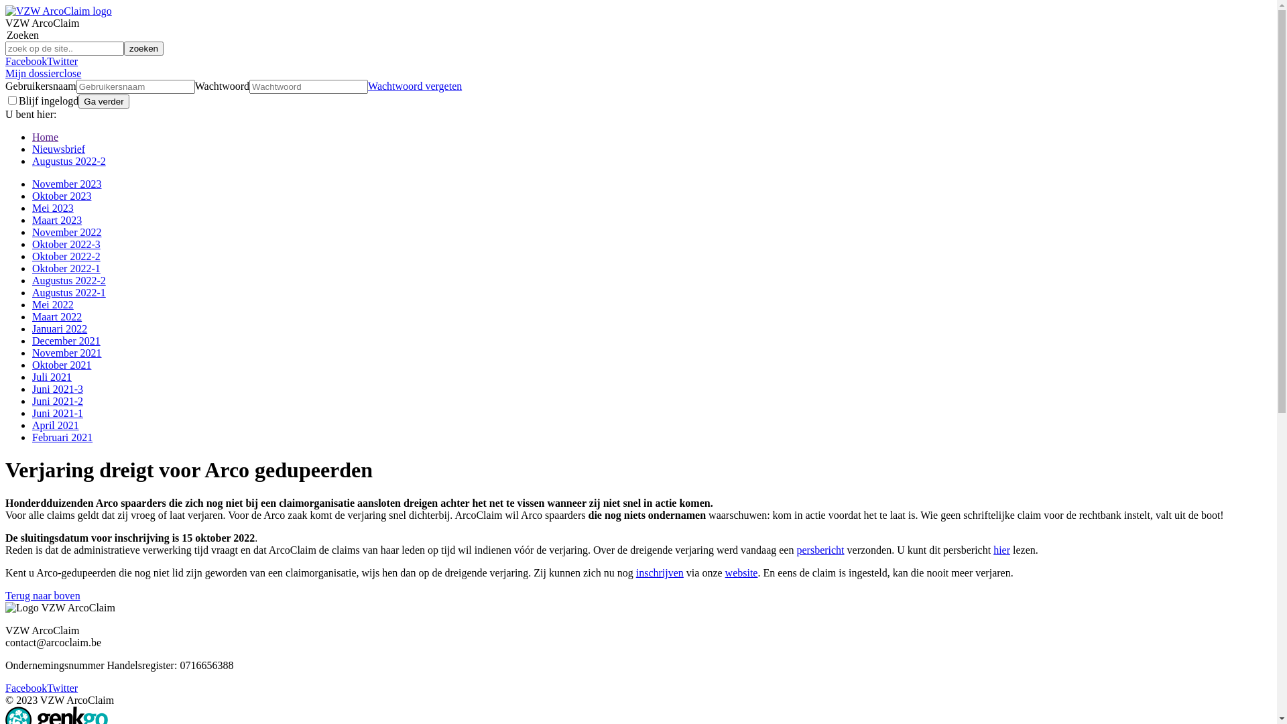 The width and height of the screenshot is (1287, 724). Describe the element at coordinates (58, 389) in the screenshot. I see `Juni 2021-3` at that location.